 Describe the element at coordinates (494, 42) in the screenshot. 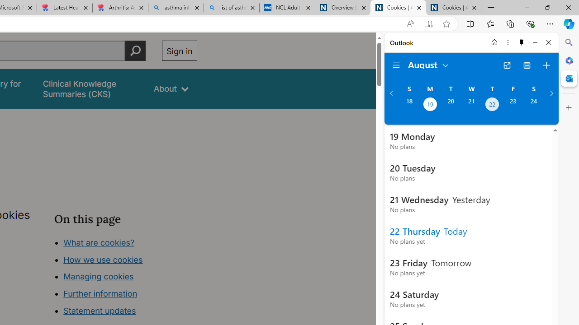

I see `Home` at that location.